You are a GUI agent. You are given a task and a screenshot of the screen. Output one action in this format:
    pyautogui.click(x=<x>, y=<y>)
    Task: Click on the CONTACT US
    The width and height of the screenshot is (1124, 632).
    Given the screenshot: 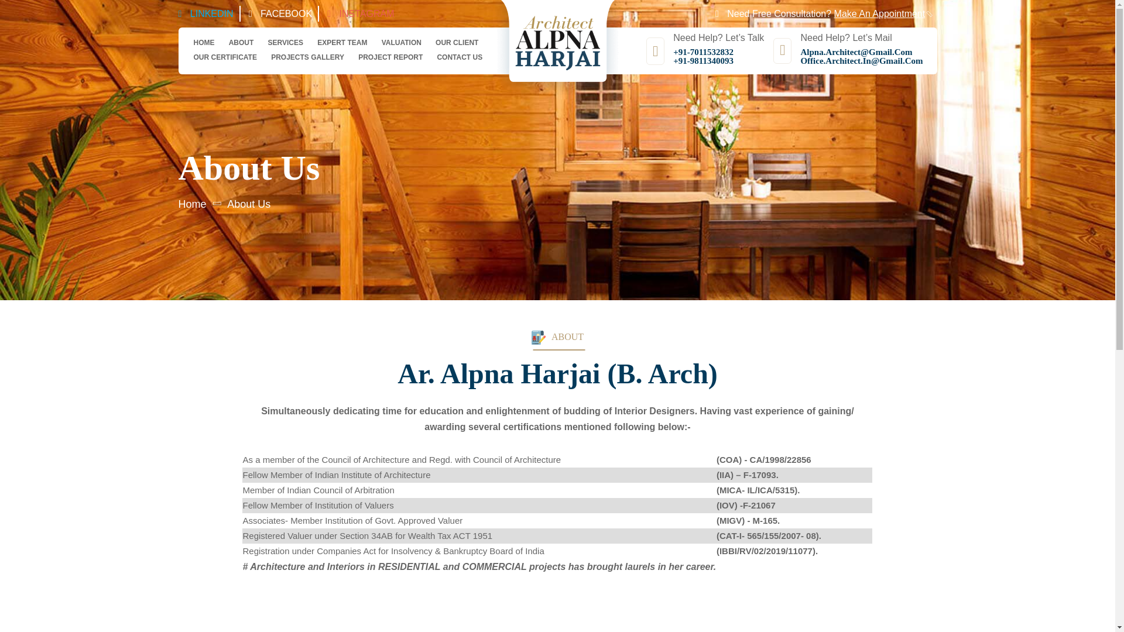 What is the action you would take?
    pyautogui.click(x=459, y=57)
    